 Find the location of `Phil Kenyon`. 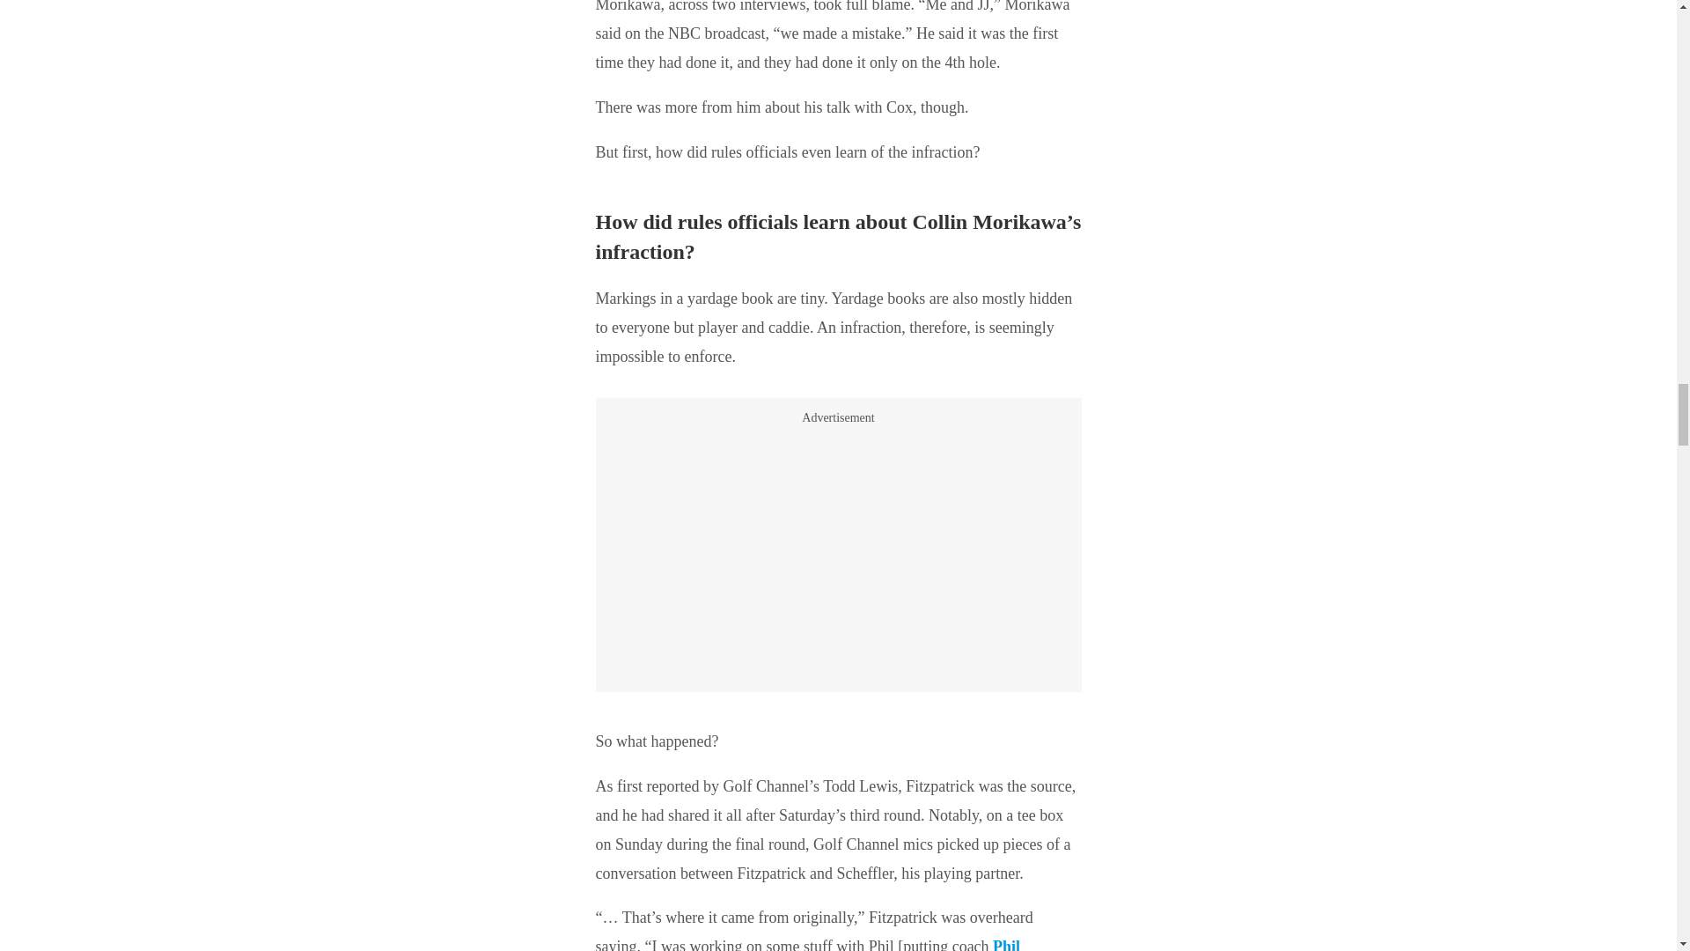

Phil Kenyon is located at coordinates (807, 944).